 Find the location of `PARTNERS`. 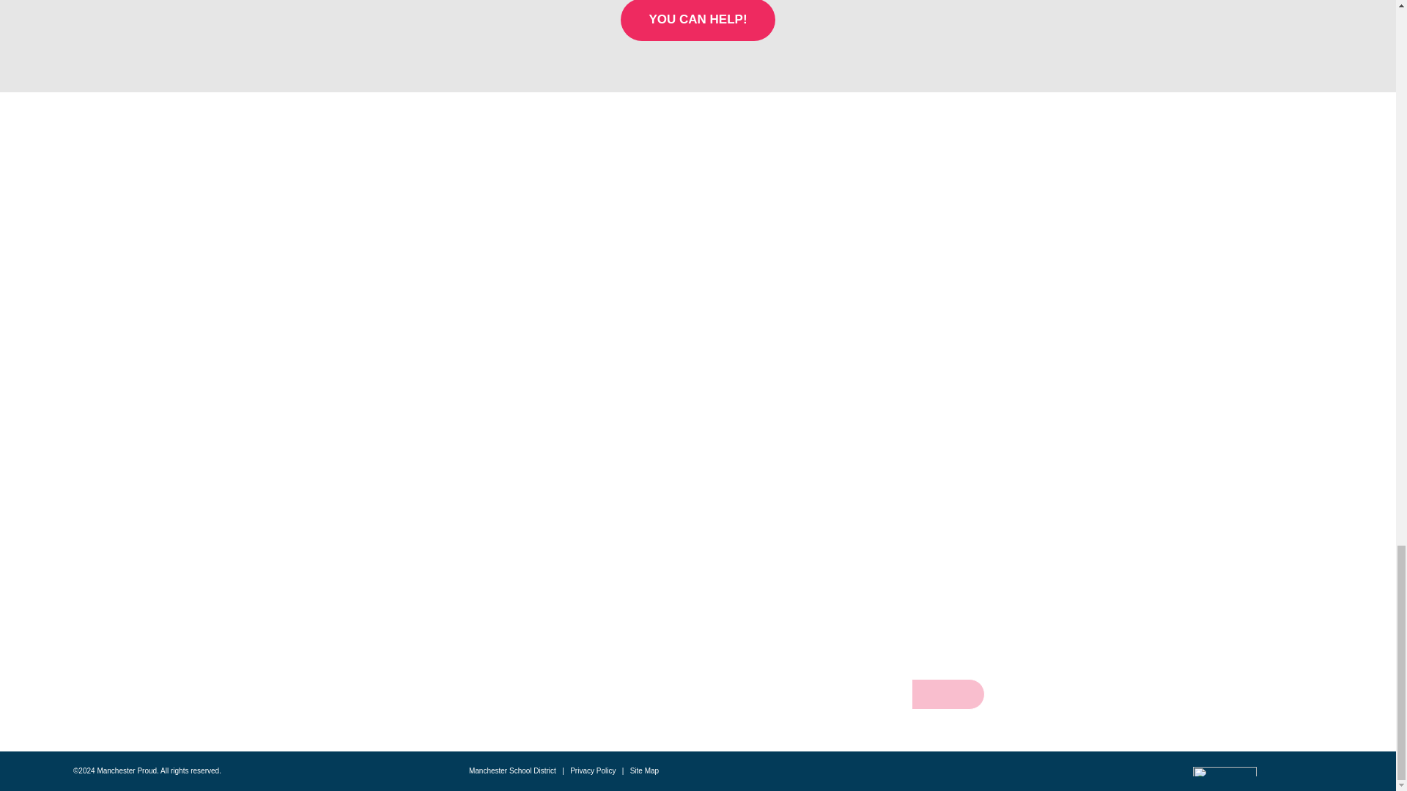

PARTNERS is located at coordinates (369, 670).